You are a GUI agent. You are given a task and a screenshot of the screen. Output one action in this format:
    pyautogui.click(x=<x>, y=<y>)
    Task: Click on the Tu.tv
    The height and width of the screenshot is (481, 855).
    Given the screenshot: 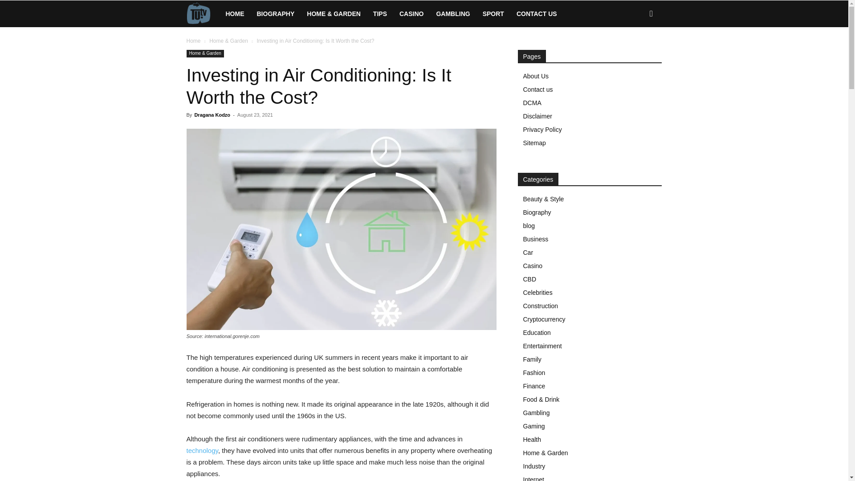 What is the action you would take?
    pyautogui.click(x=202, y=13)
    